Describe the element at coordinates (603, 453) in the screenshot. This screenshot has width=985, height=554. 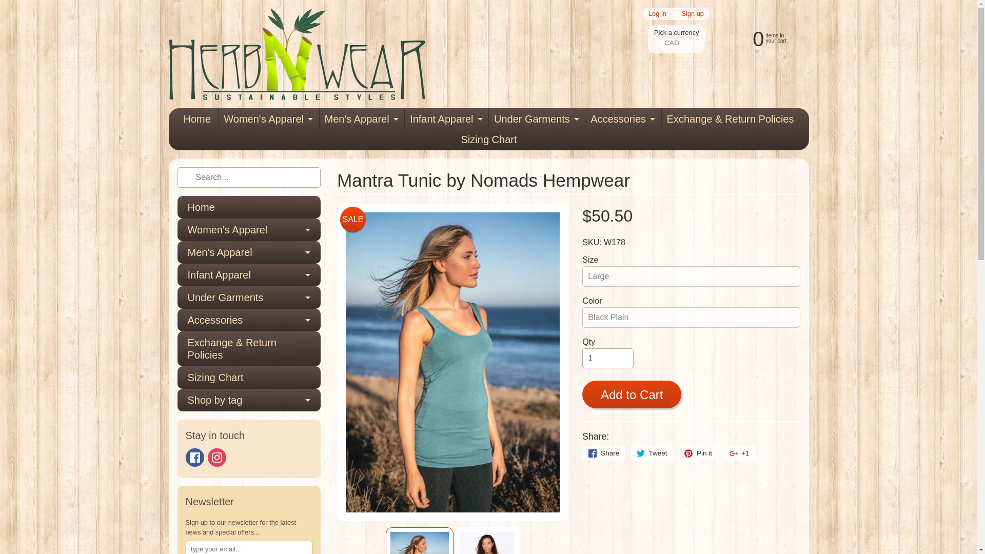
I see `Share on Facebook` at that location.